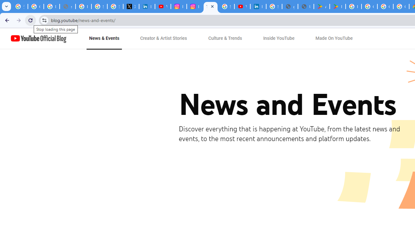 Image resolution: width=415 pixels, height=233 pixels. I want to click on News & Events, so click(104, 39).